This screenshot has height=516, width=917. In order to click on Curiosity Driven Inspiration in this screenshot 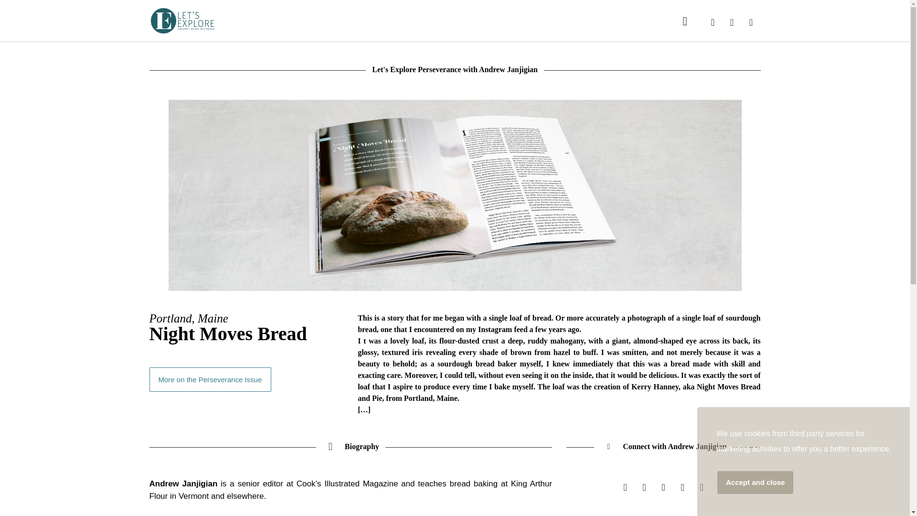, I will do `click(182, 21)`.